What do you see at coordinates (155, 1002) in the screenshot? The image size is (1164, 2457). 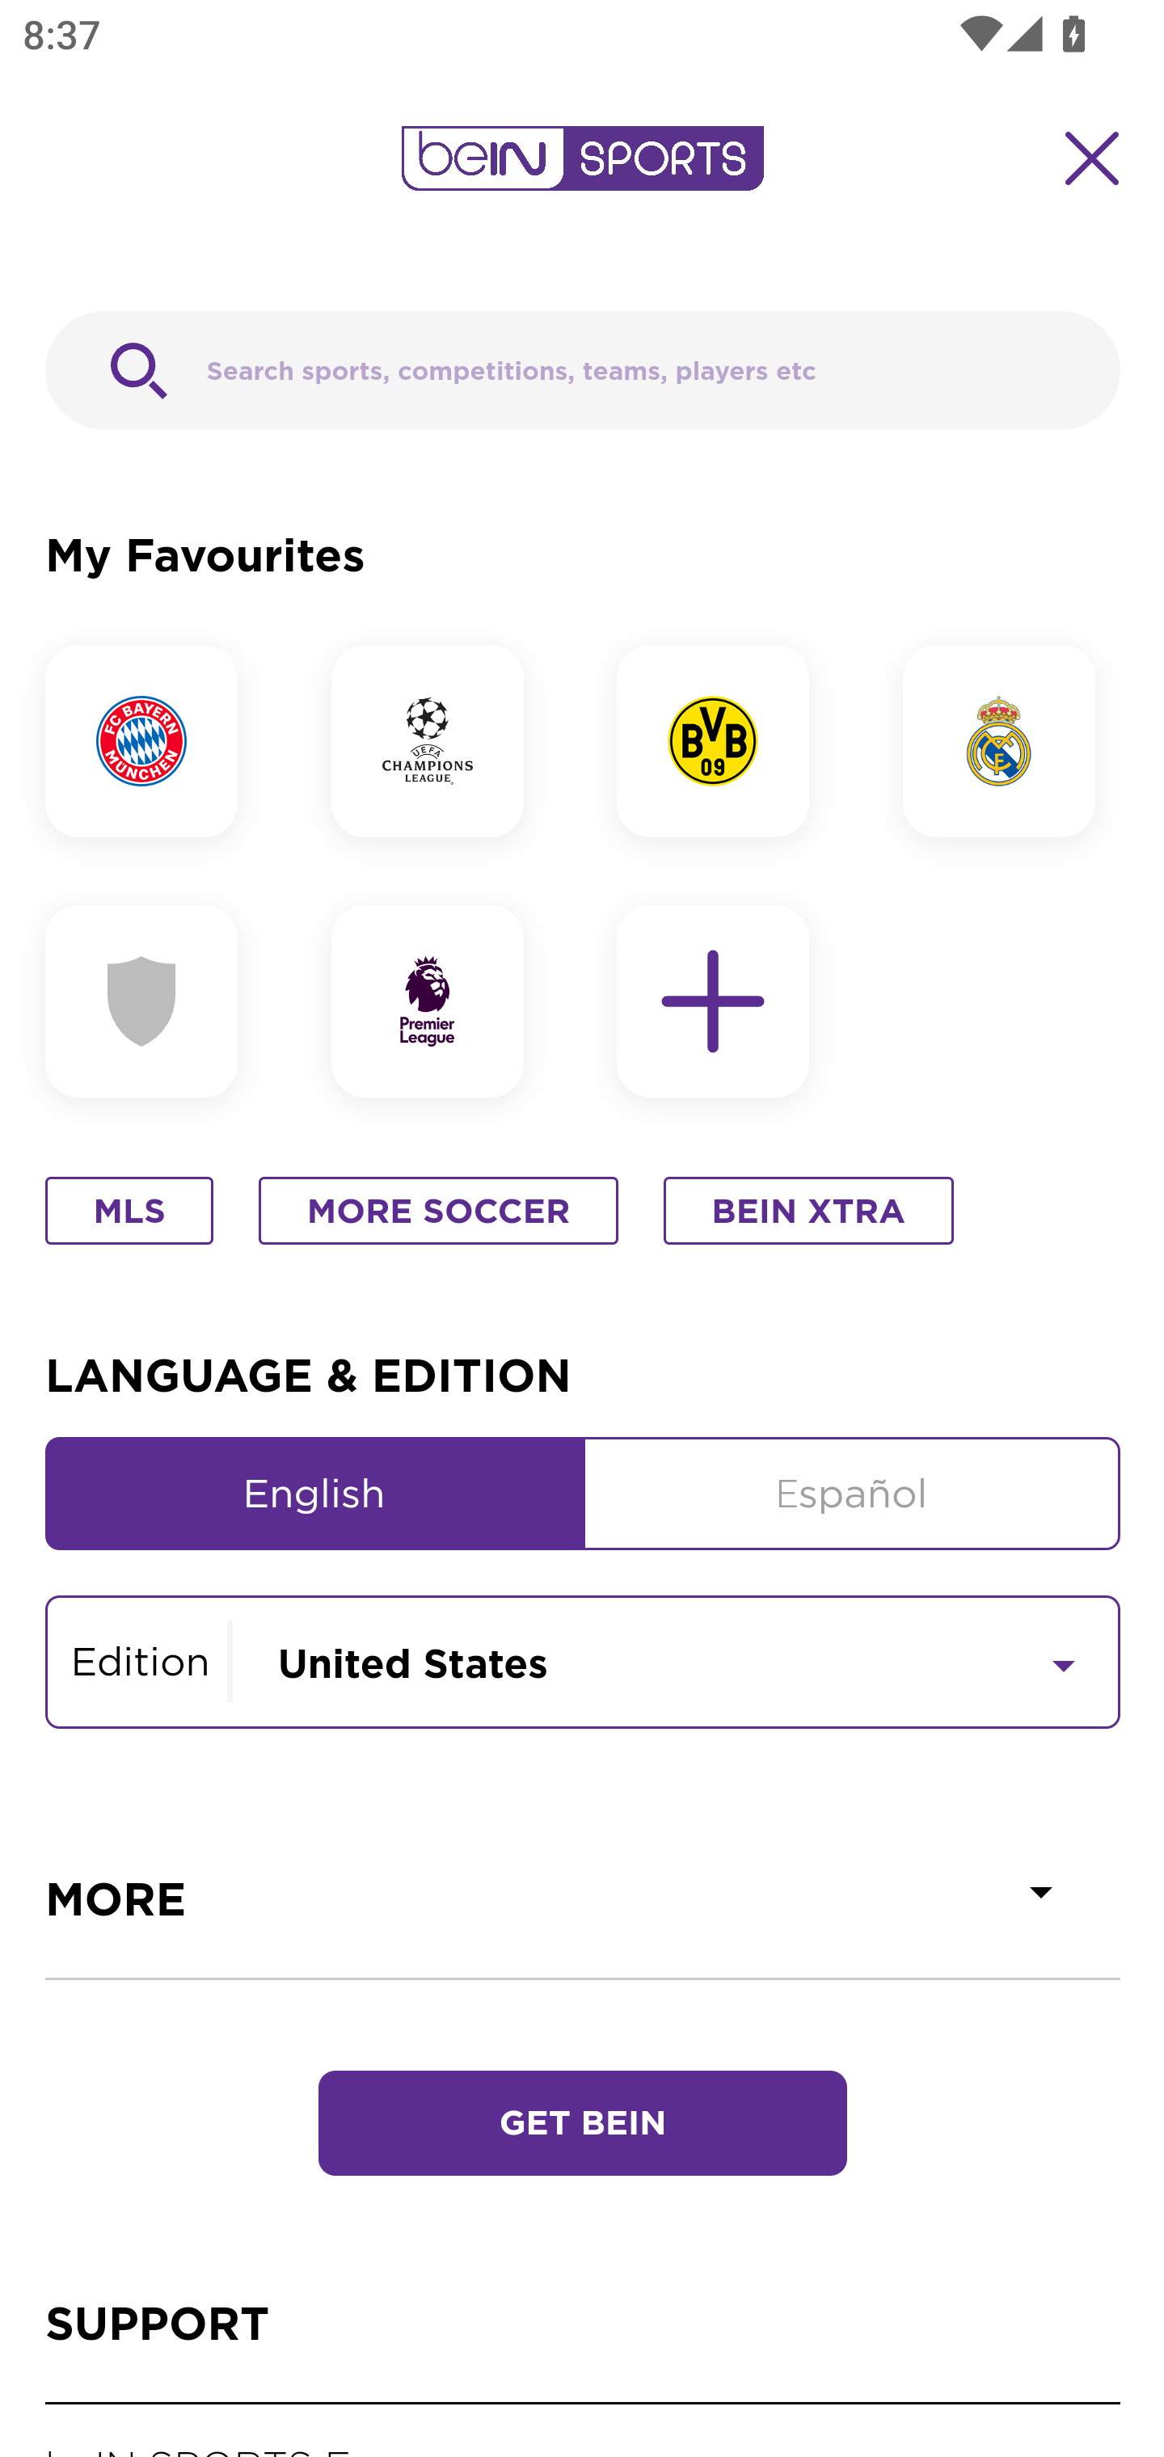 I see `ncaa-basketball?platform=mobile_android` at bounding box center [155, 1002].